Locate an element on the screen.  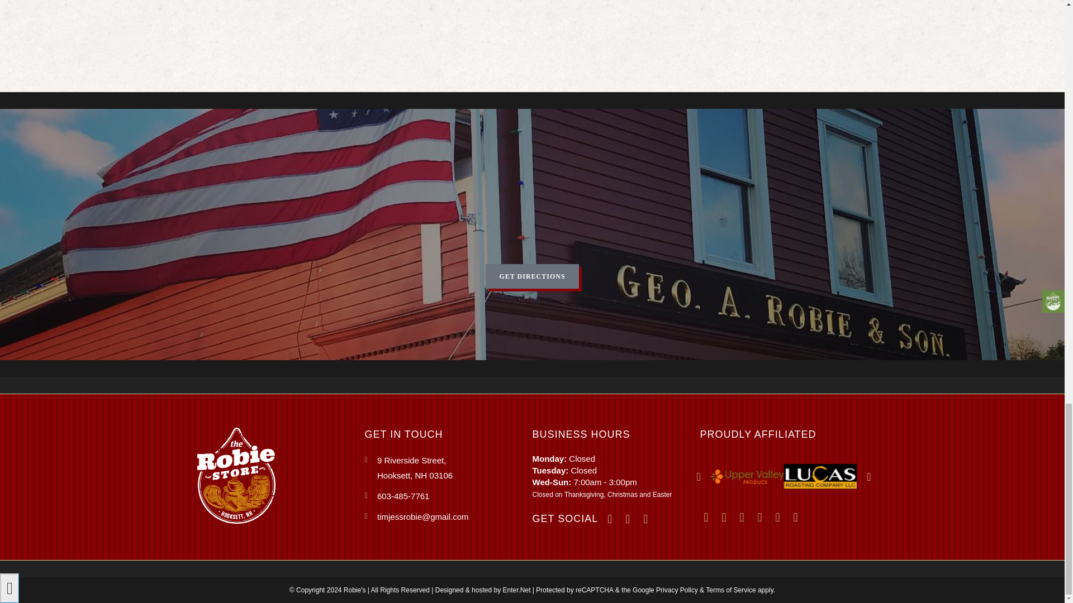
GET DIRECTIONS is located at coordinates (532, 276).